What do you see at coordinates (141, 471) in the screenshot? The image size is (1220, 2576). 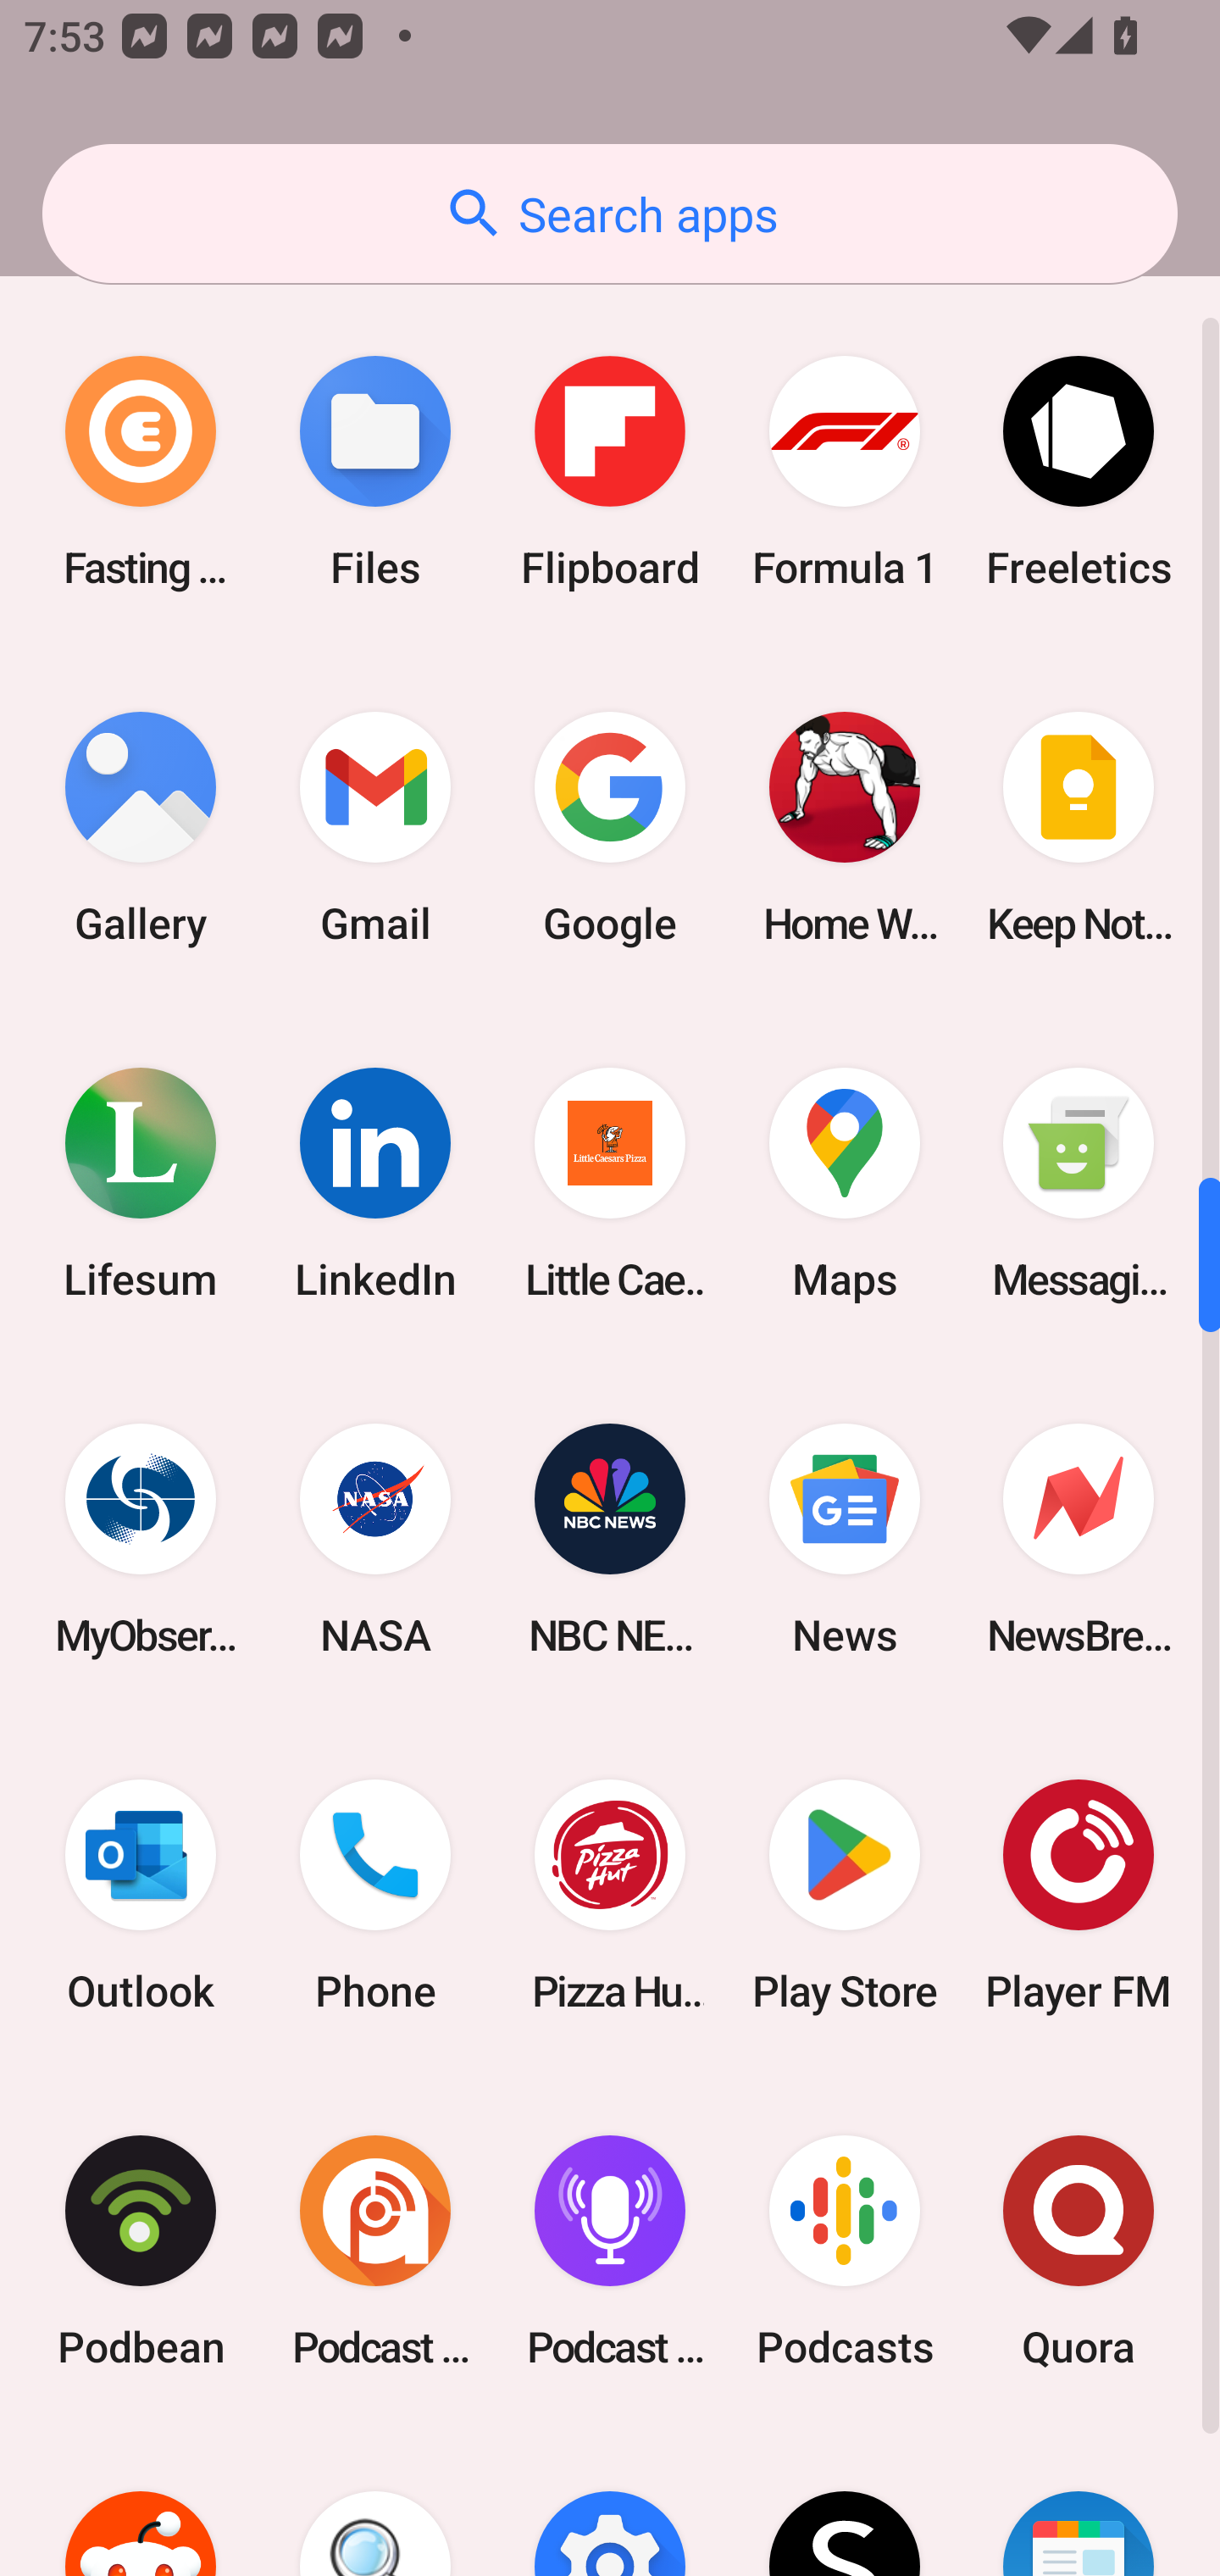 I see `Fasting Coach` at bounding box center [141, 471].